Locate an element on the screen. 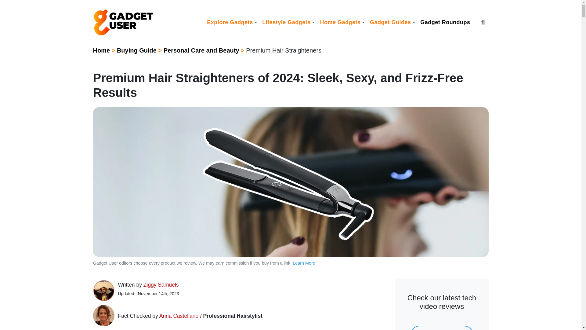  Gadget Guides is located at coordinates (392, 22).